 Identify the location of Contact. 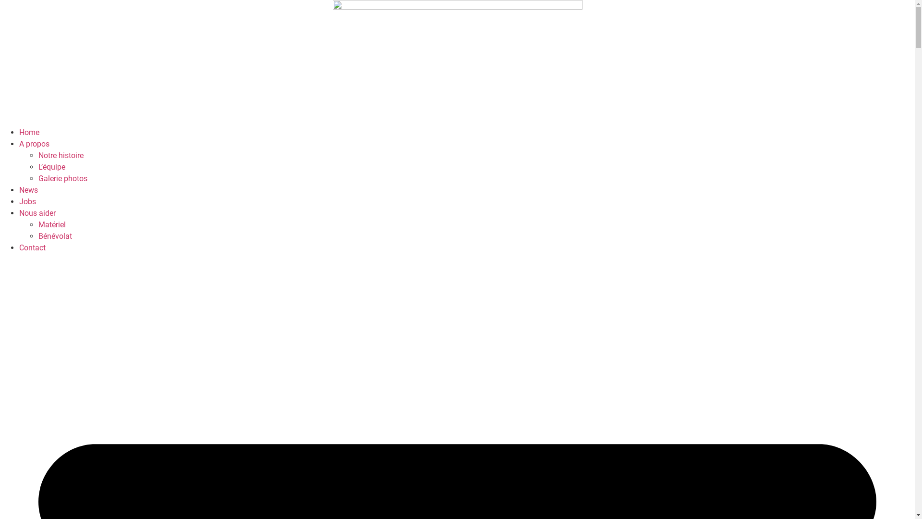
(33, 248).